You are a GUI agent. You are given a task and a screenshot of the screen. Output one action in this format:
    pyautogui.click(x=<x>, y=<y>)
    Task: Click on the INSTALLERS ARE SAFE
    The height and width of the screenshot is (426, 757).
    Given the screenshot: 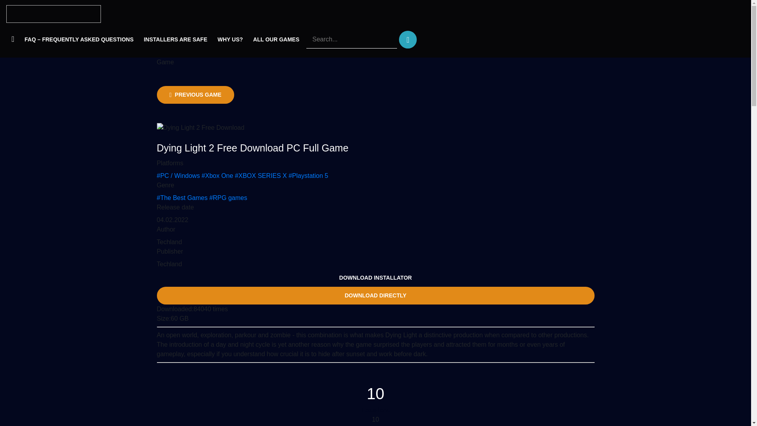 What is the action you would take?
    pyautogui.click(x=175, y=39)
    